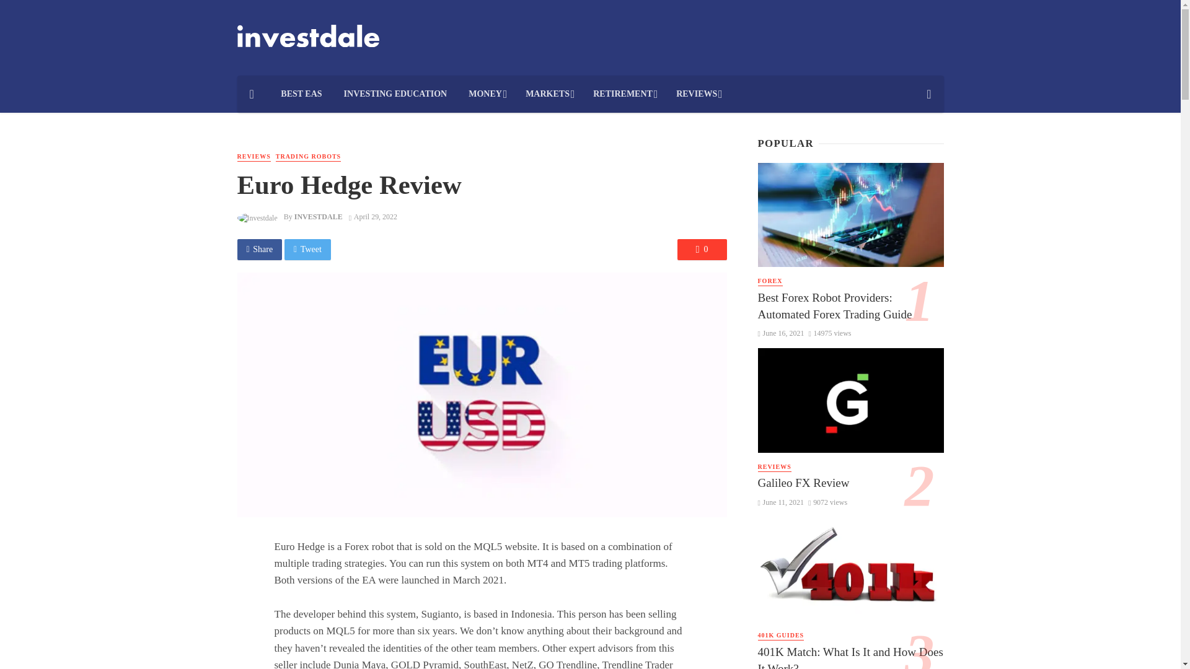 The height and width of the screenshot is (669, 1190). Describe the element at coordinates (624, 94) in the screenshot. I see `RETIREMENT` at that location.